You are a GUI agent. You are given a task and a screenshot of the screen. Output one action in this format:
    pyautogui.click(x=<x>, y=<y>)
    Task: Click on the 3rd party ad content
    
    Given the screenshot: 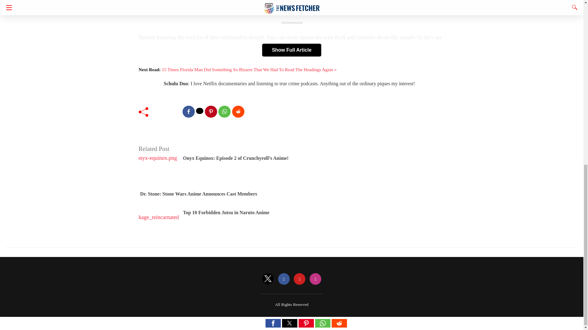 What is the action you would take?
    pyautogui.click(x=292, y=8)
    